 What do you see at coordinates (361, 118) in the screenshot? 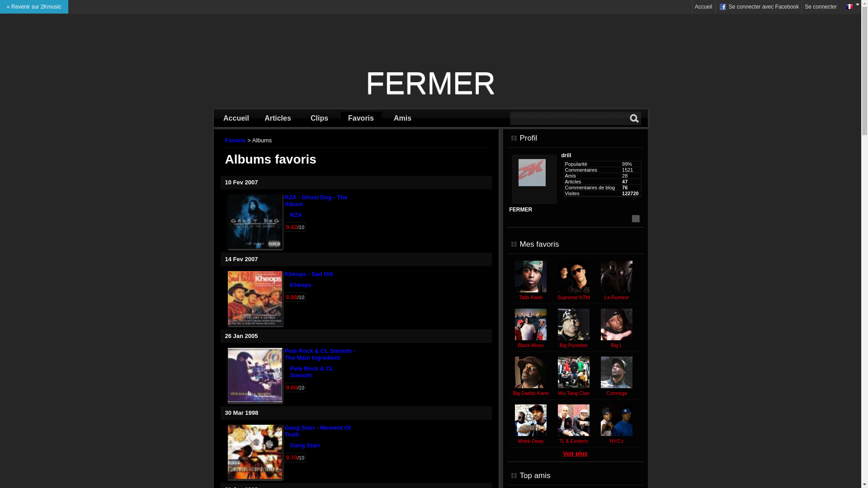
I see `Favoris` at bounding box center [361, 118].